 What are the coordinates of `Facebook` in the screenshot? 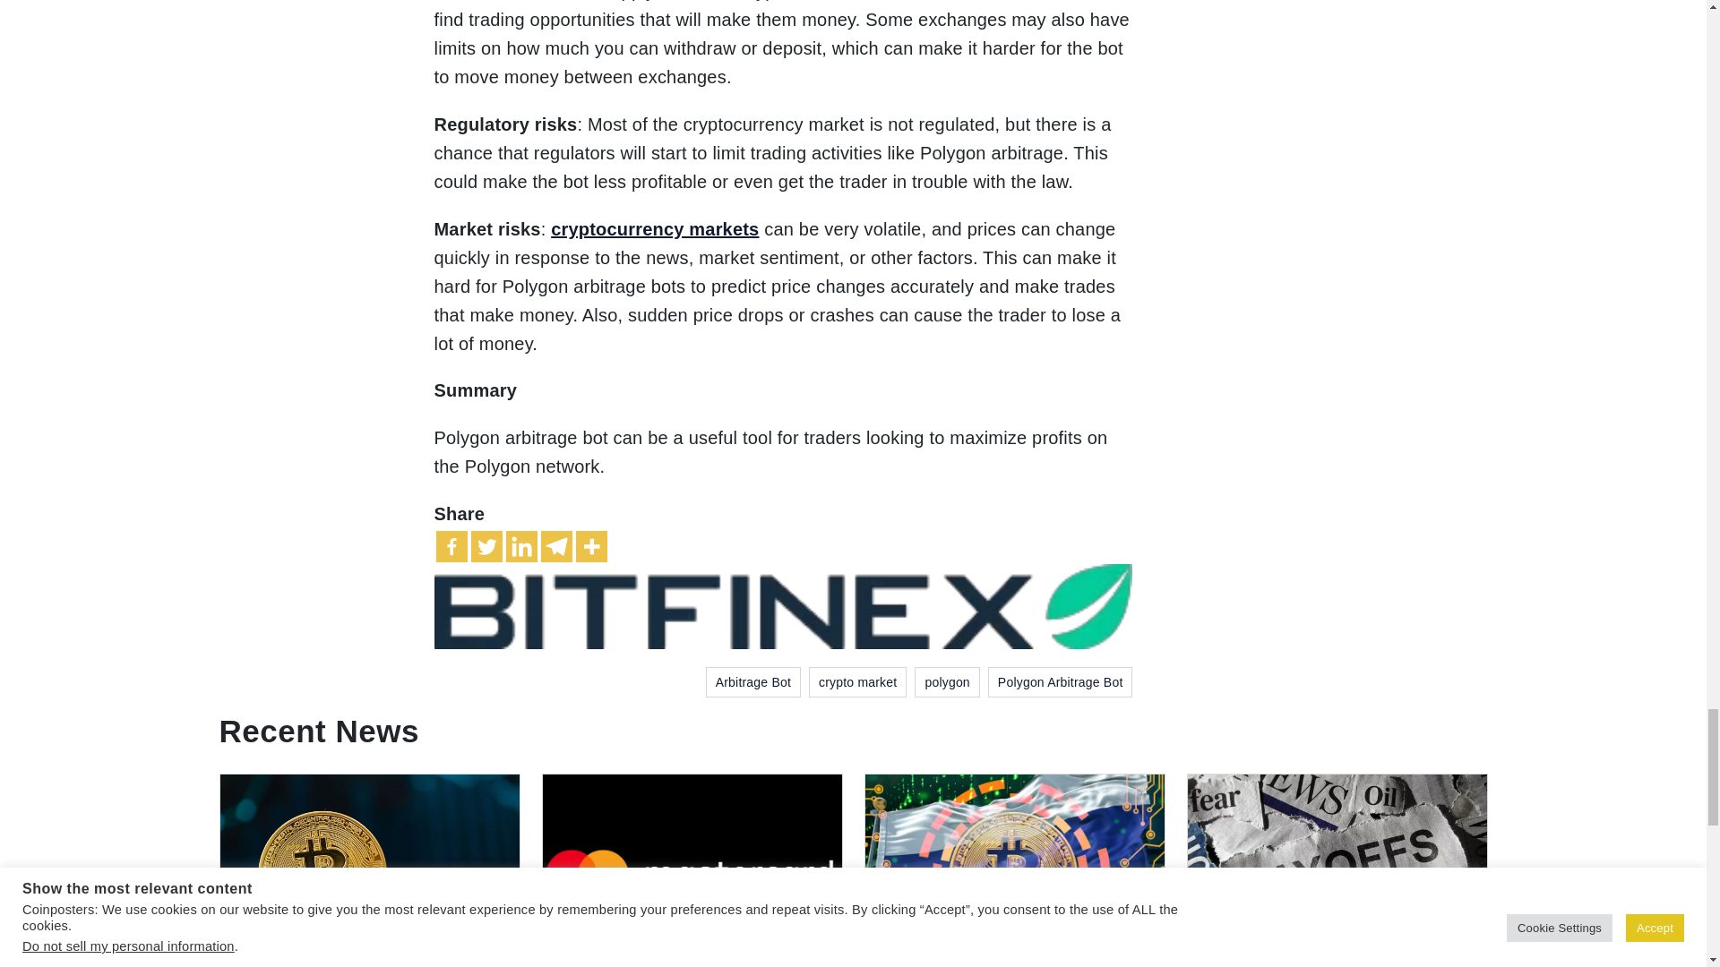 It's located at (450, 546).